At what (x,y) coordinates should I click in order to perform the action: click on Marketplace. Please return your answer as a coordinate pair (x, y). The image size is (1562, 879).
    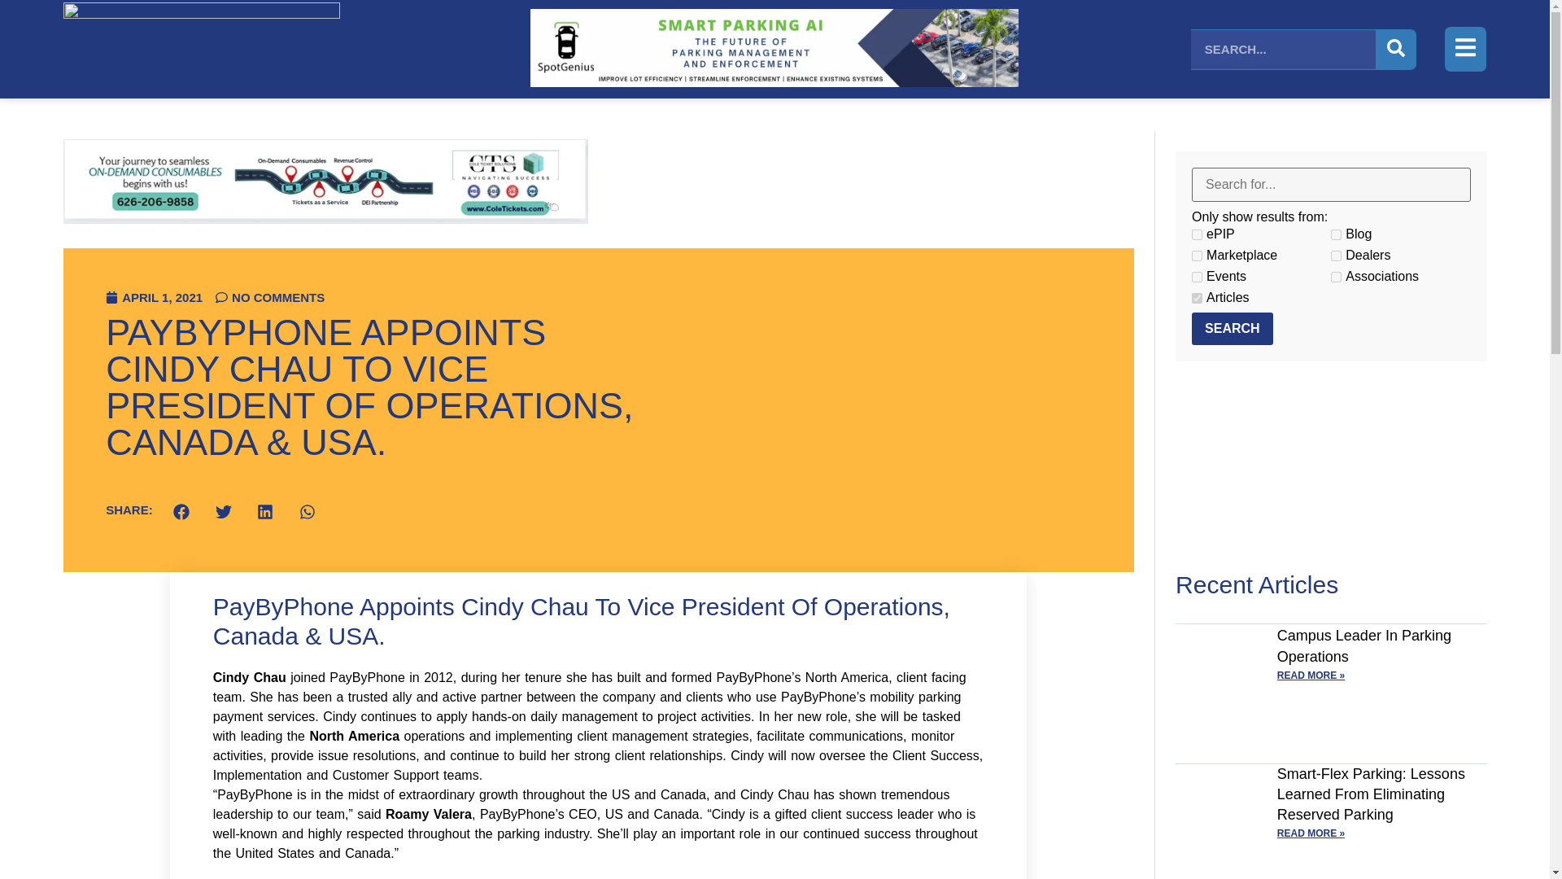
    Looking at the image, I should click on (1197, 256).